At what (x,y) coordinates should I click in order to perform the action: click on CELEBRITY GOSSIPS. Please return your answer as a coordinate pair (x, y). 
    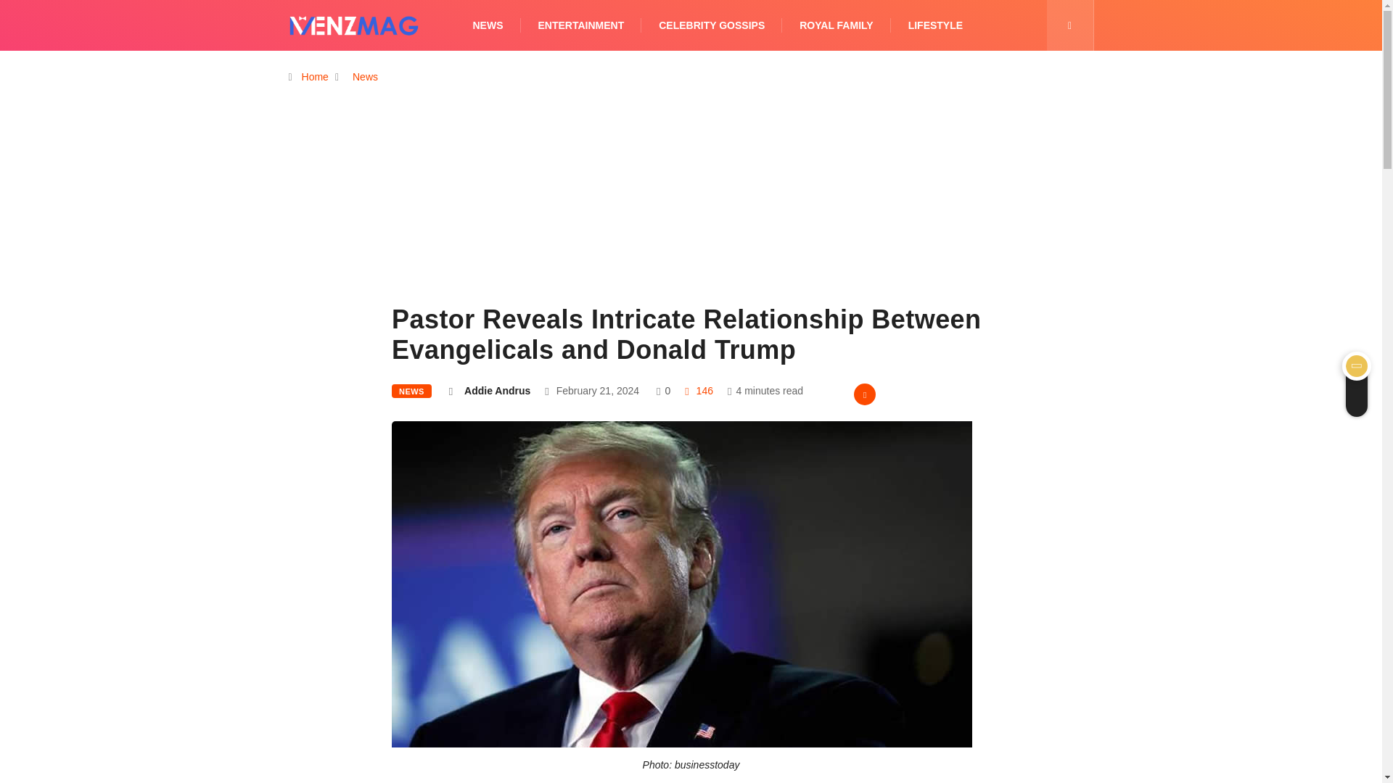
    Looking at the image, I should click on (712, 25).